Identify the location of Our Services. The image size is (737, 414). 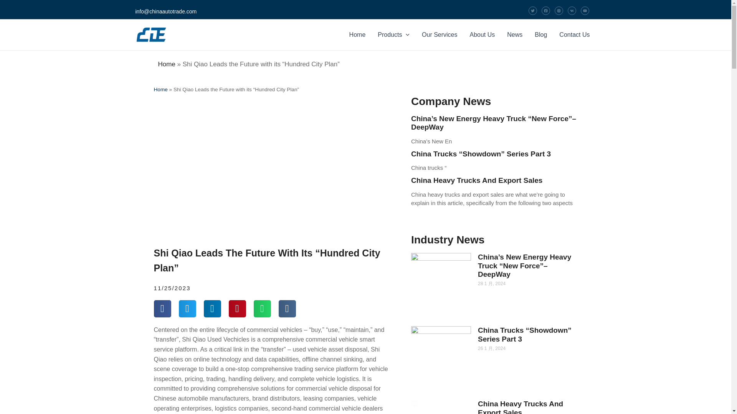
(439, 34).